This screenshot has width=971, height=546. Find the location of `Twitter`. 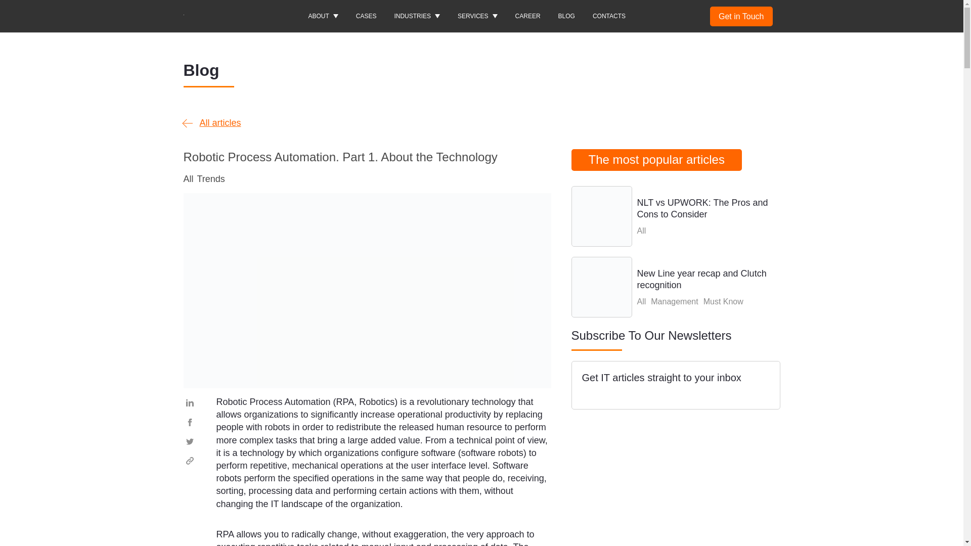

Twitter is located at coordinates (189, 441).